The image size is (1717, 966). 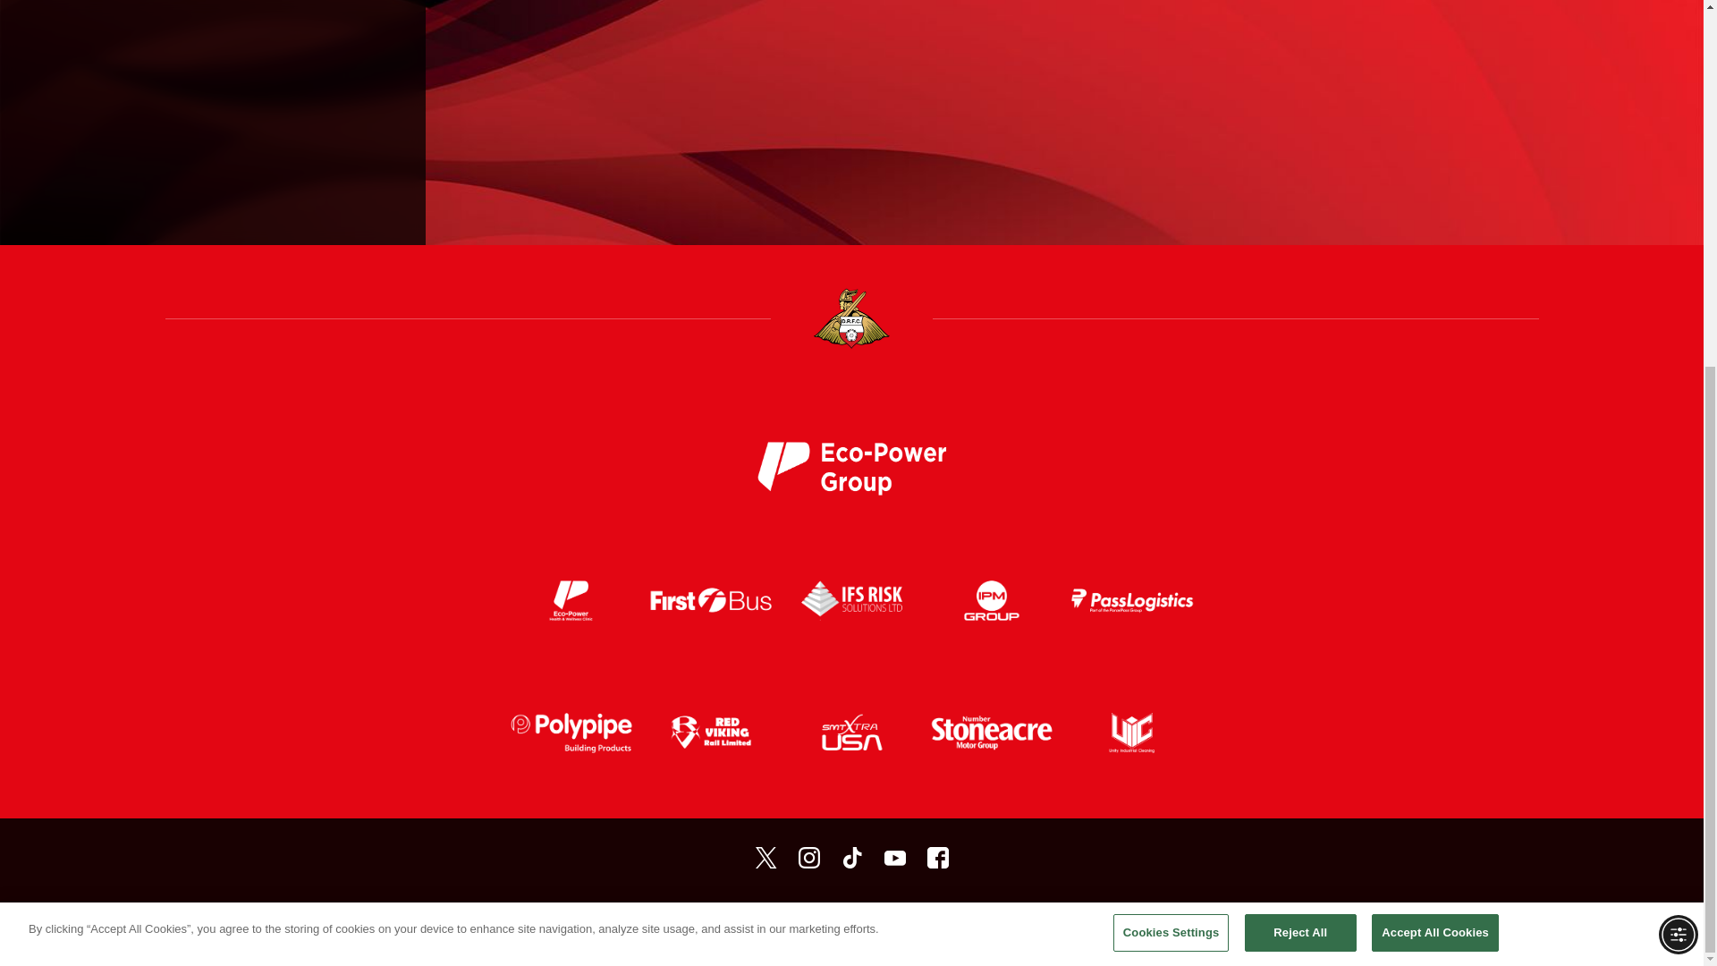 What do you see at coordinates (1300, 351) in the screenshot?
I see `Reject All` at bounding box center [1300, 351].